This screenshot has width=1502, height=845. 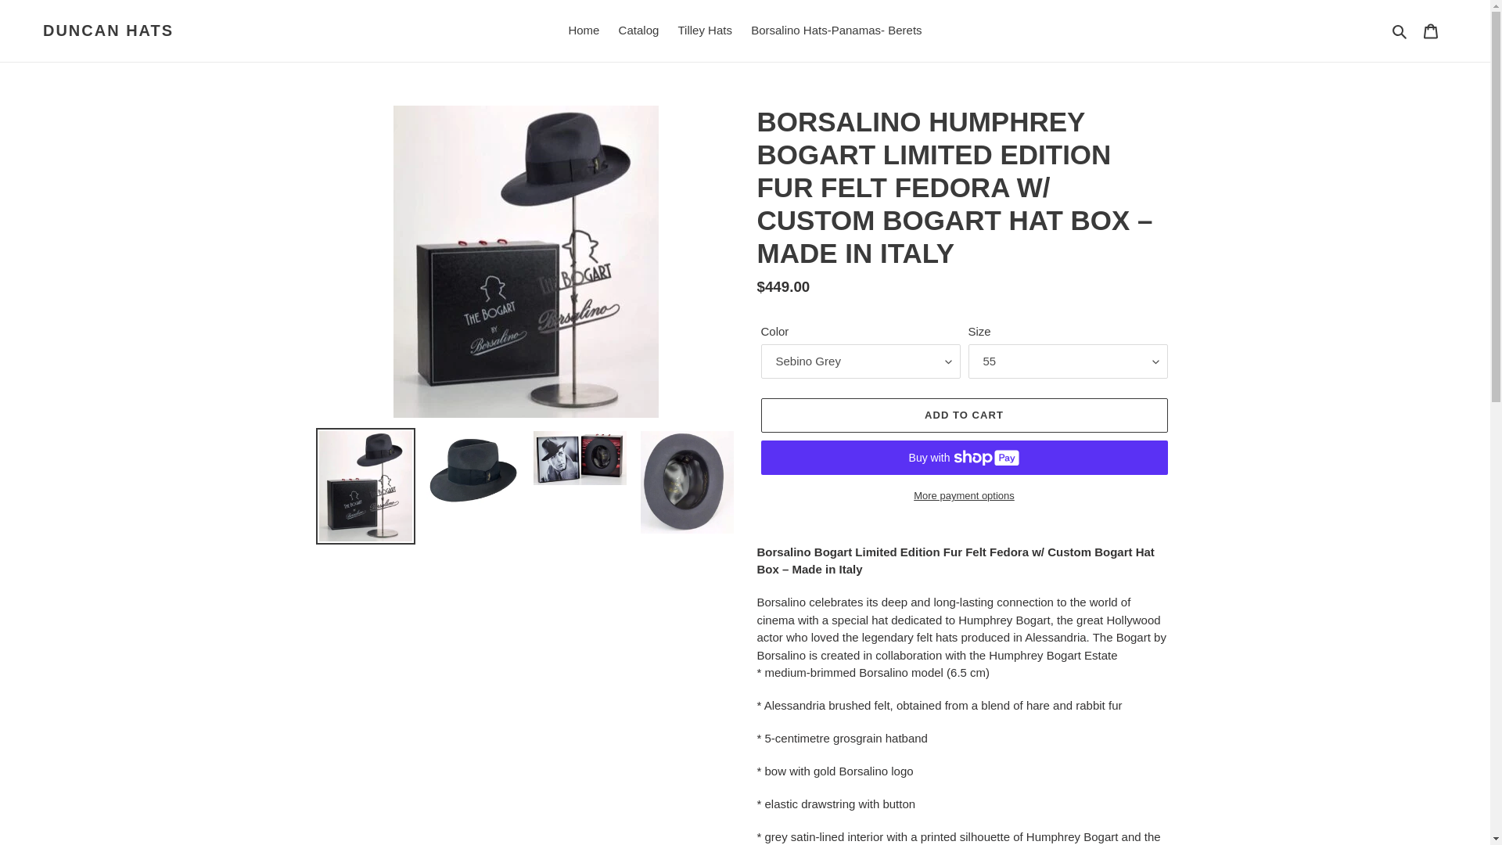 What do you see at coordinates (704, 31) in the screenshot?
I see `Tilley Hats` at bounding box center [704, 31].